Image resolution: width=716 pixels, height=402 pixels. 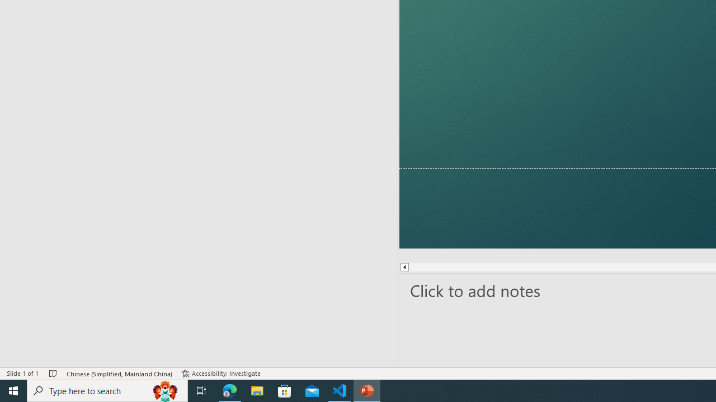 I want to click on Page up, so click(x=458, y=267).